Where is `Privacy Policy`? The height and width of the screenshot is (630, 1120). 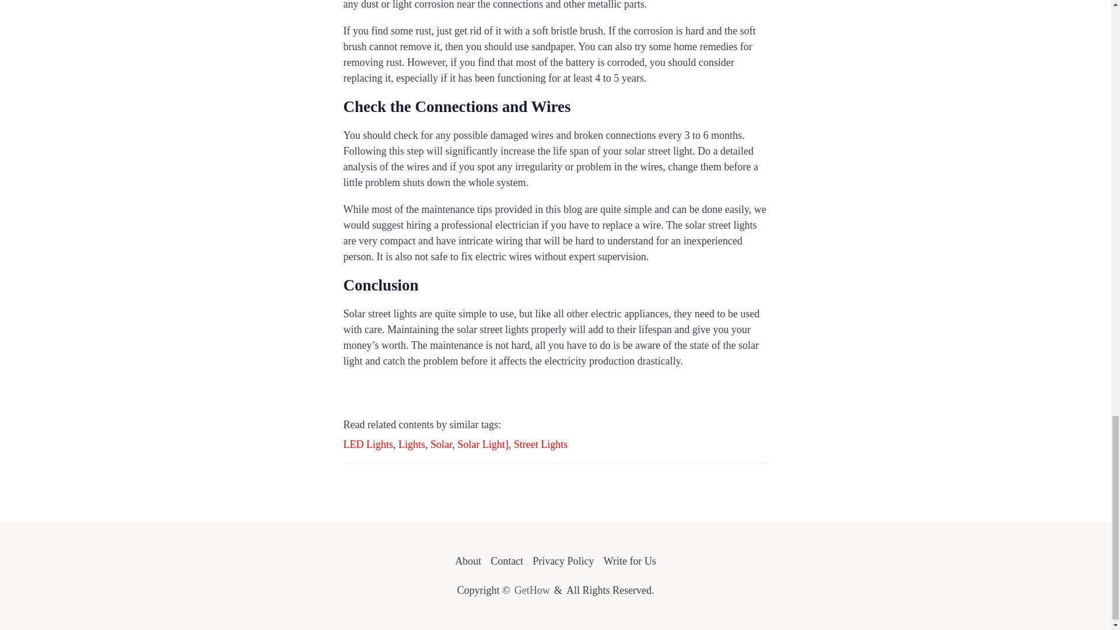 Privacy Policy is located at coordinates (563, 561).